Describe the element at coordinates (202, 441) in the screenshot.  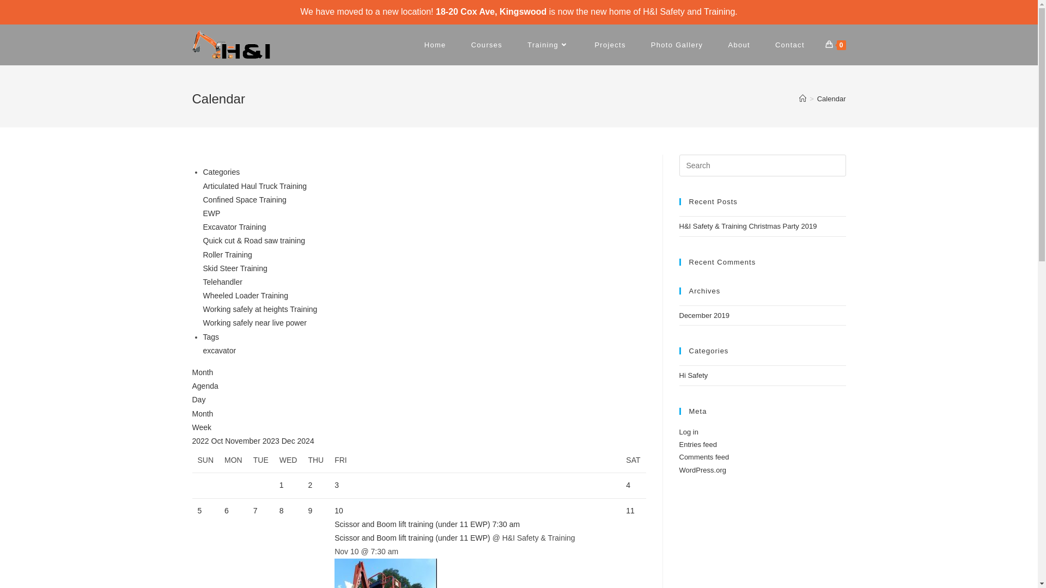
I see `2022` at that location.